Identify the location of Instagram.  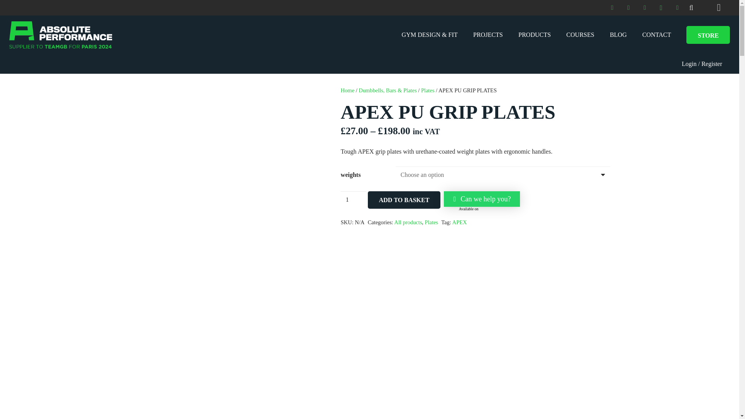
(661, 8).